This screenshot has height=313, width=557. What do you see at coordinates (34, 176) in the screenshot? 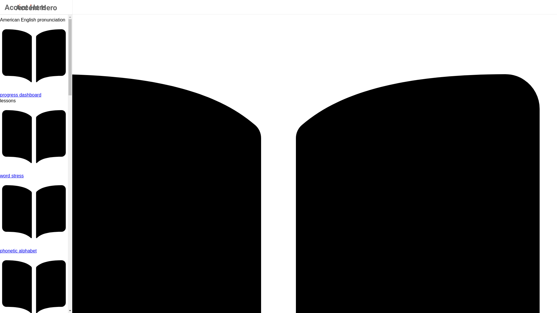
I see `Learn how word stress influences your accent` at bounding box center [34, 176].